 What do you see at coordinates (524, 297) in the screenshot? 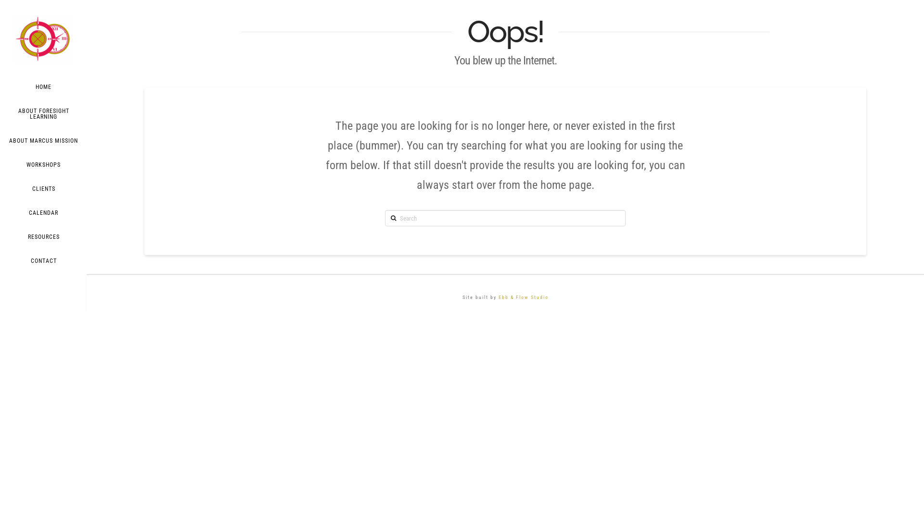
I see `Ebb & Flow Studio` at bounding box center [524, 297].